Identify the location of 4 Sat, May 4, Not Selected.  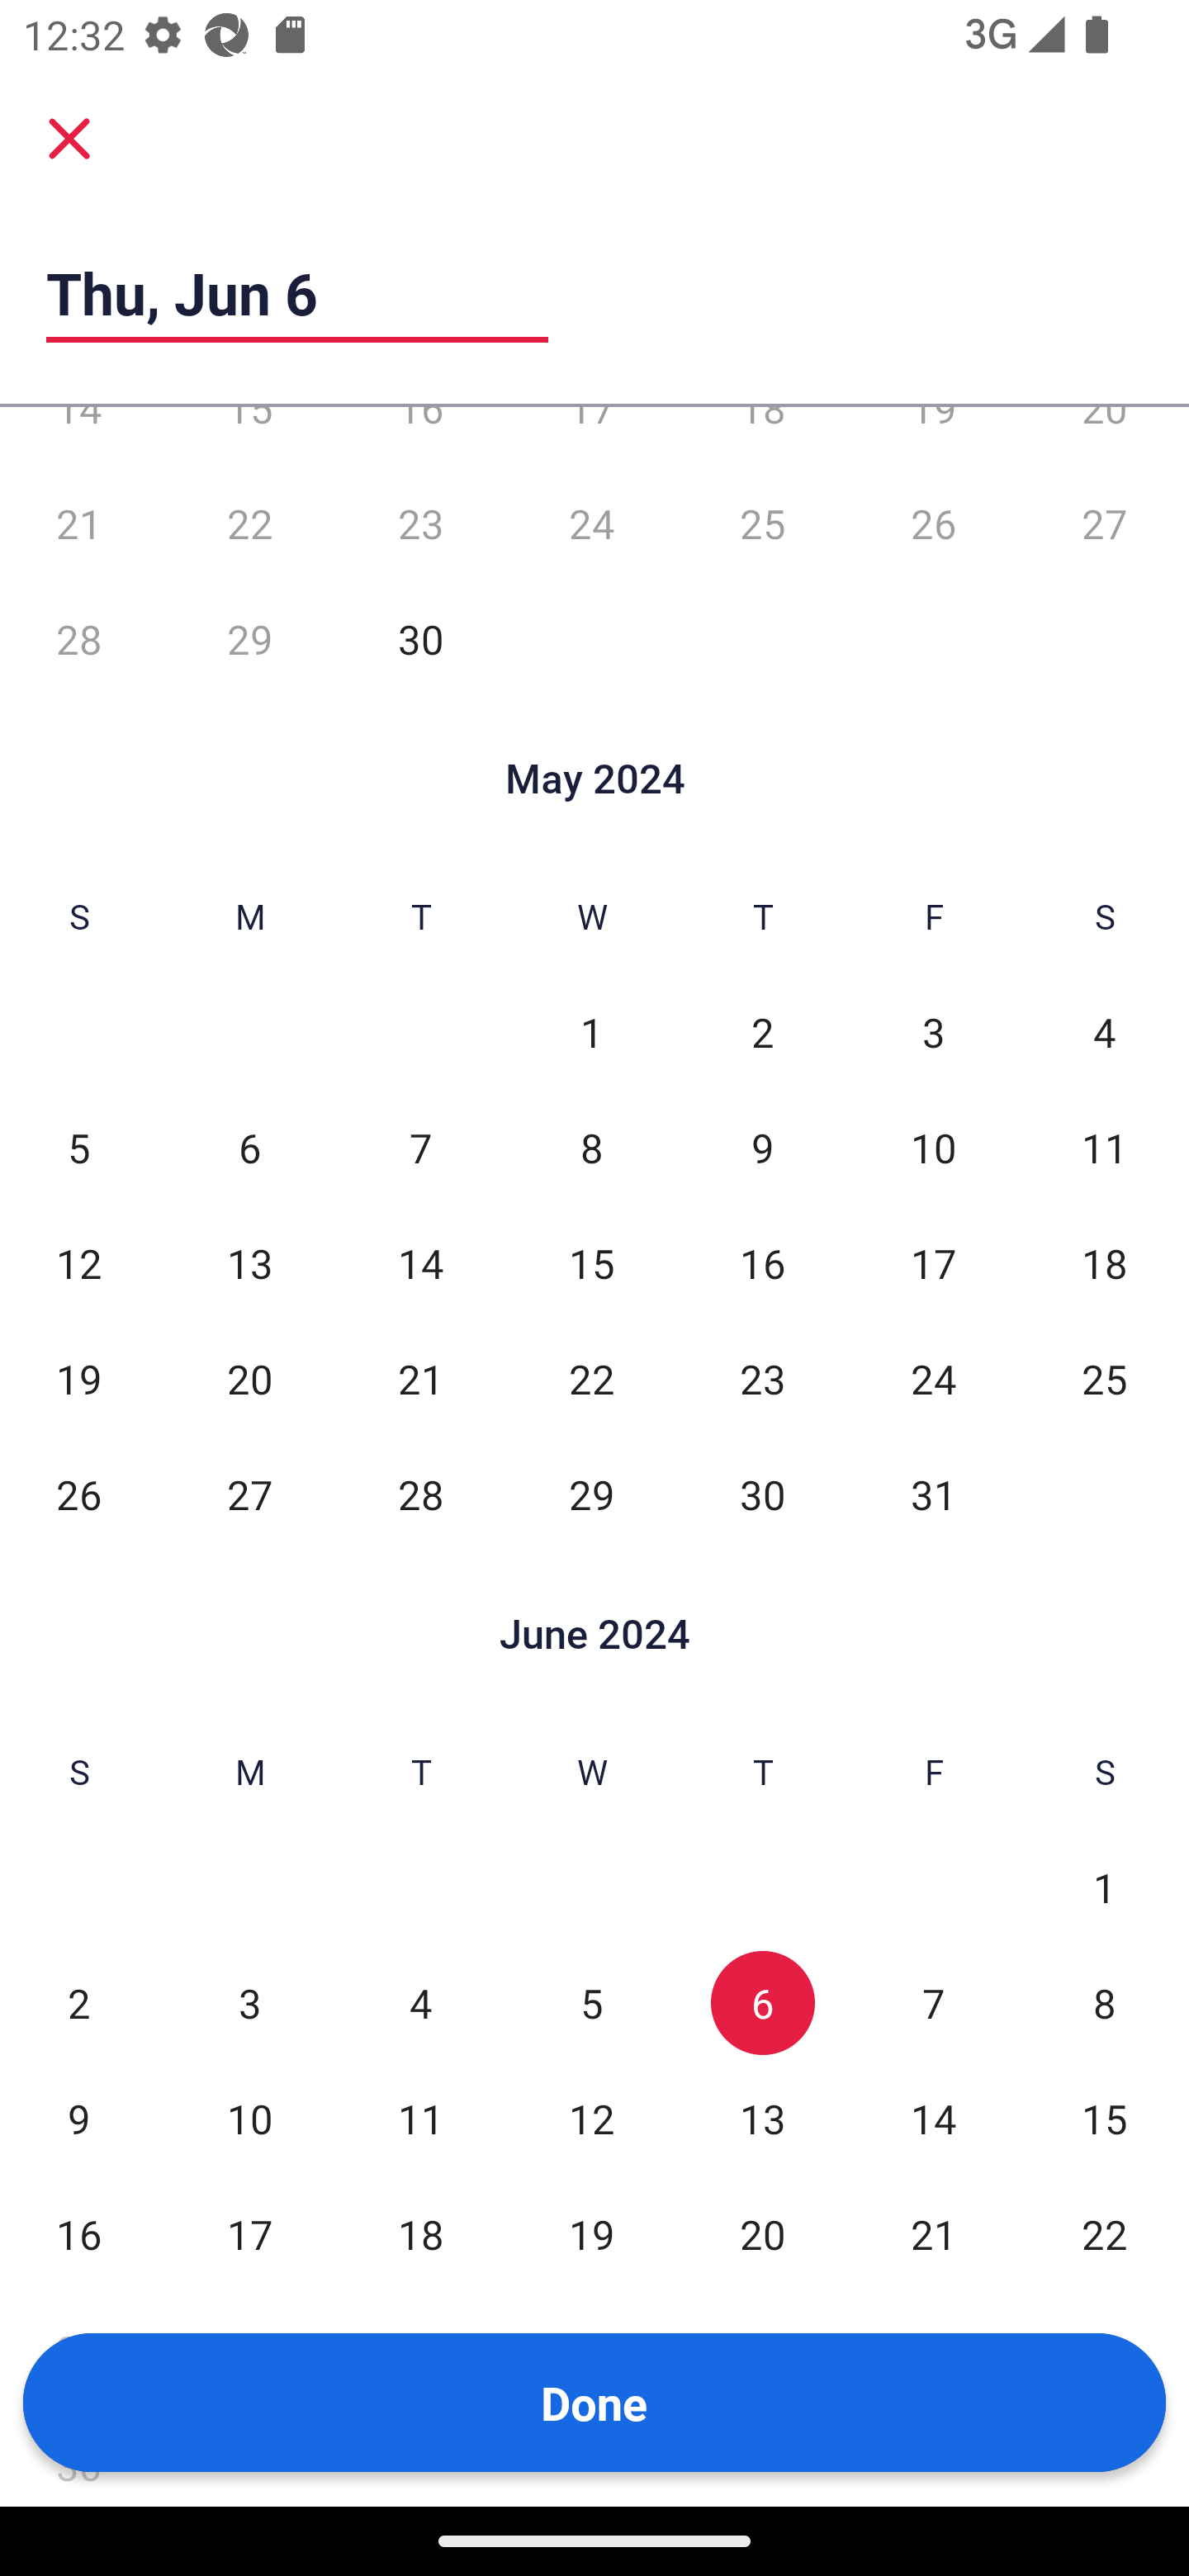
(1105, 1031).